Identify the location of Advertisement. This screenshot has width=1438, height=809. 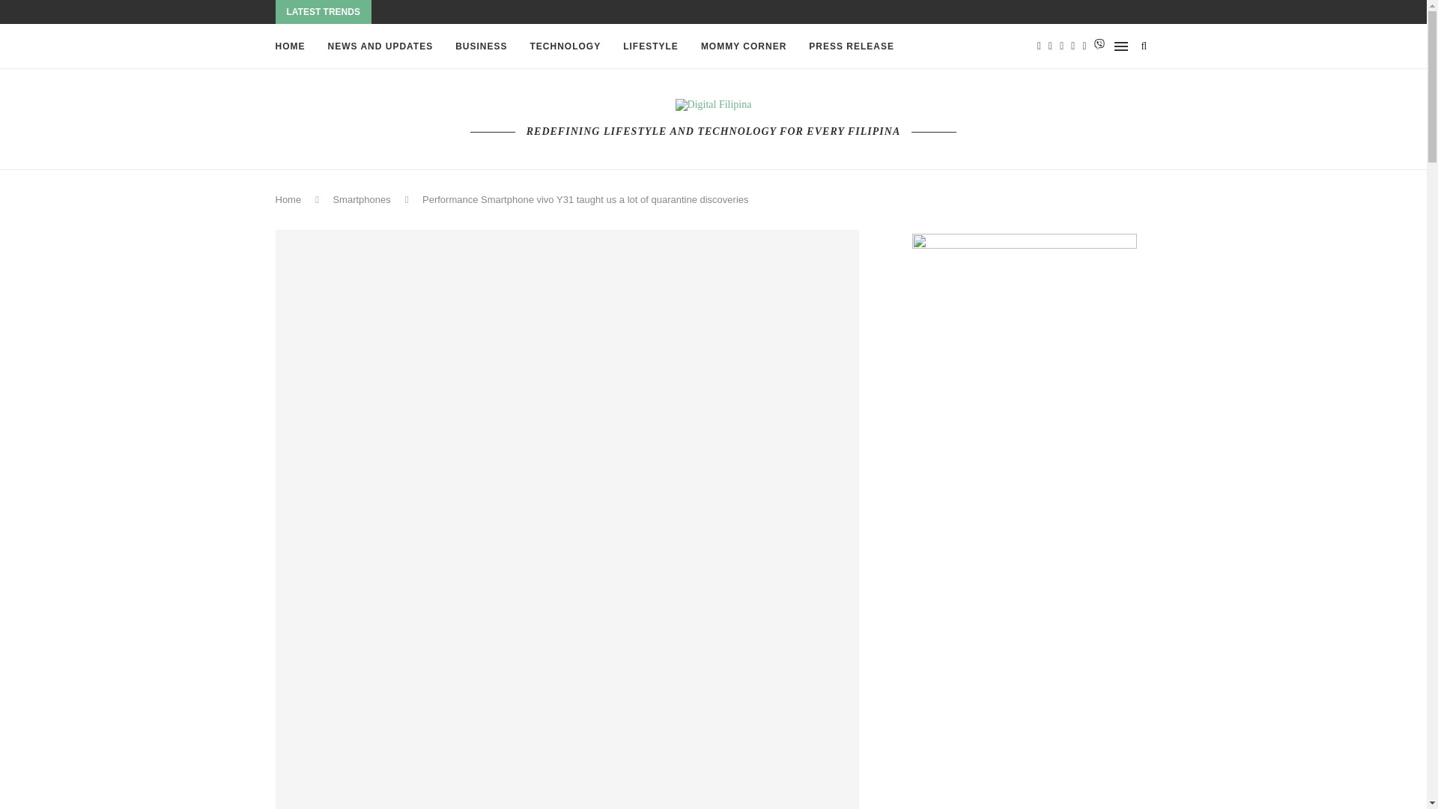
(1025, 782).